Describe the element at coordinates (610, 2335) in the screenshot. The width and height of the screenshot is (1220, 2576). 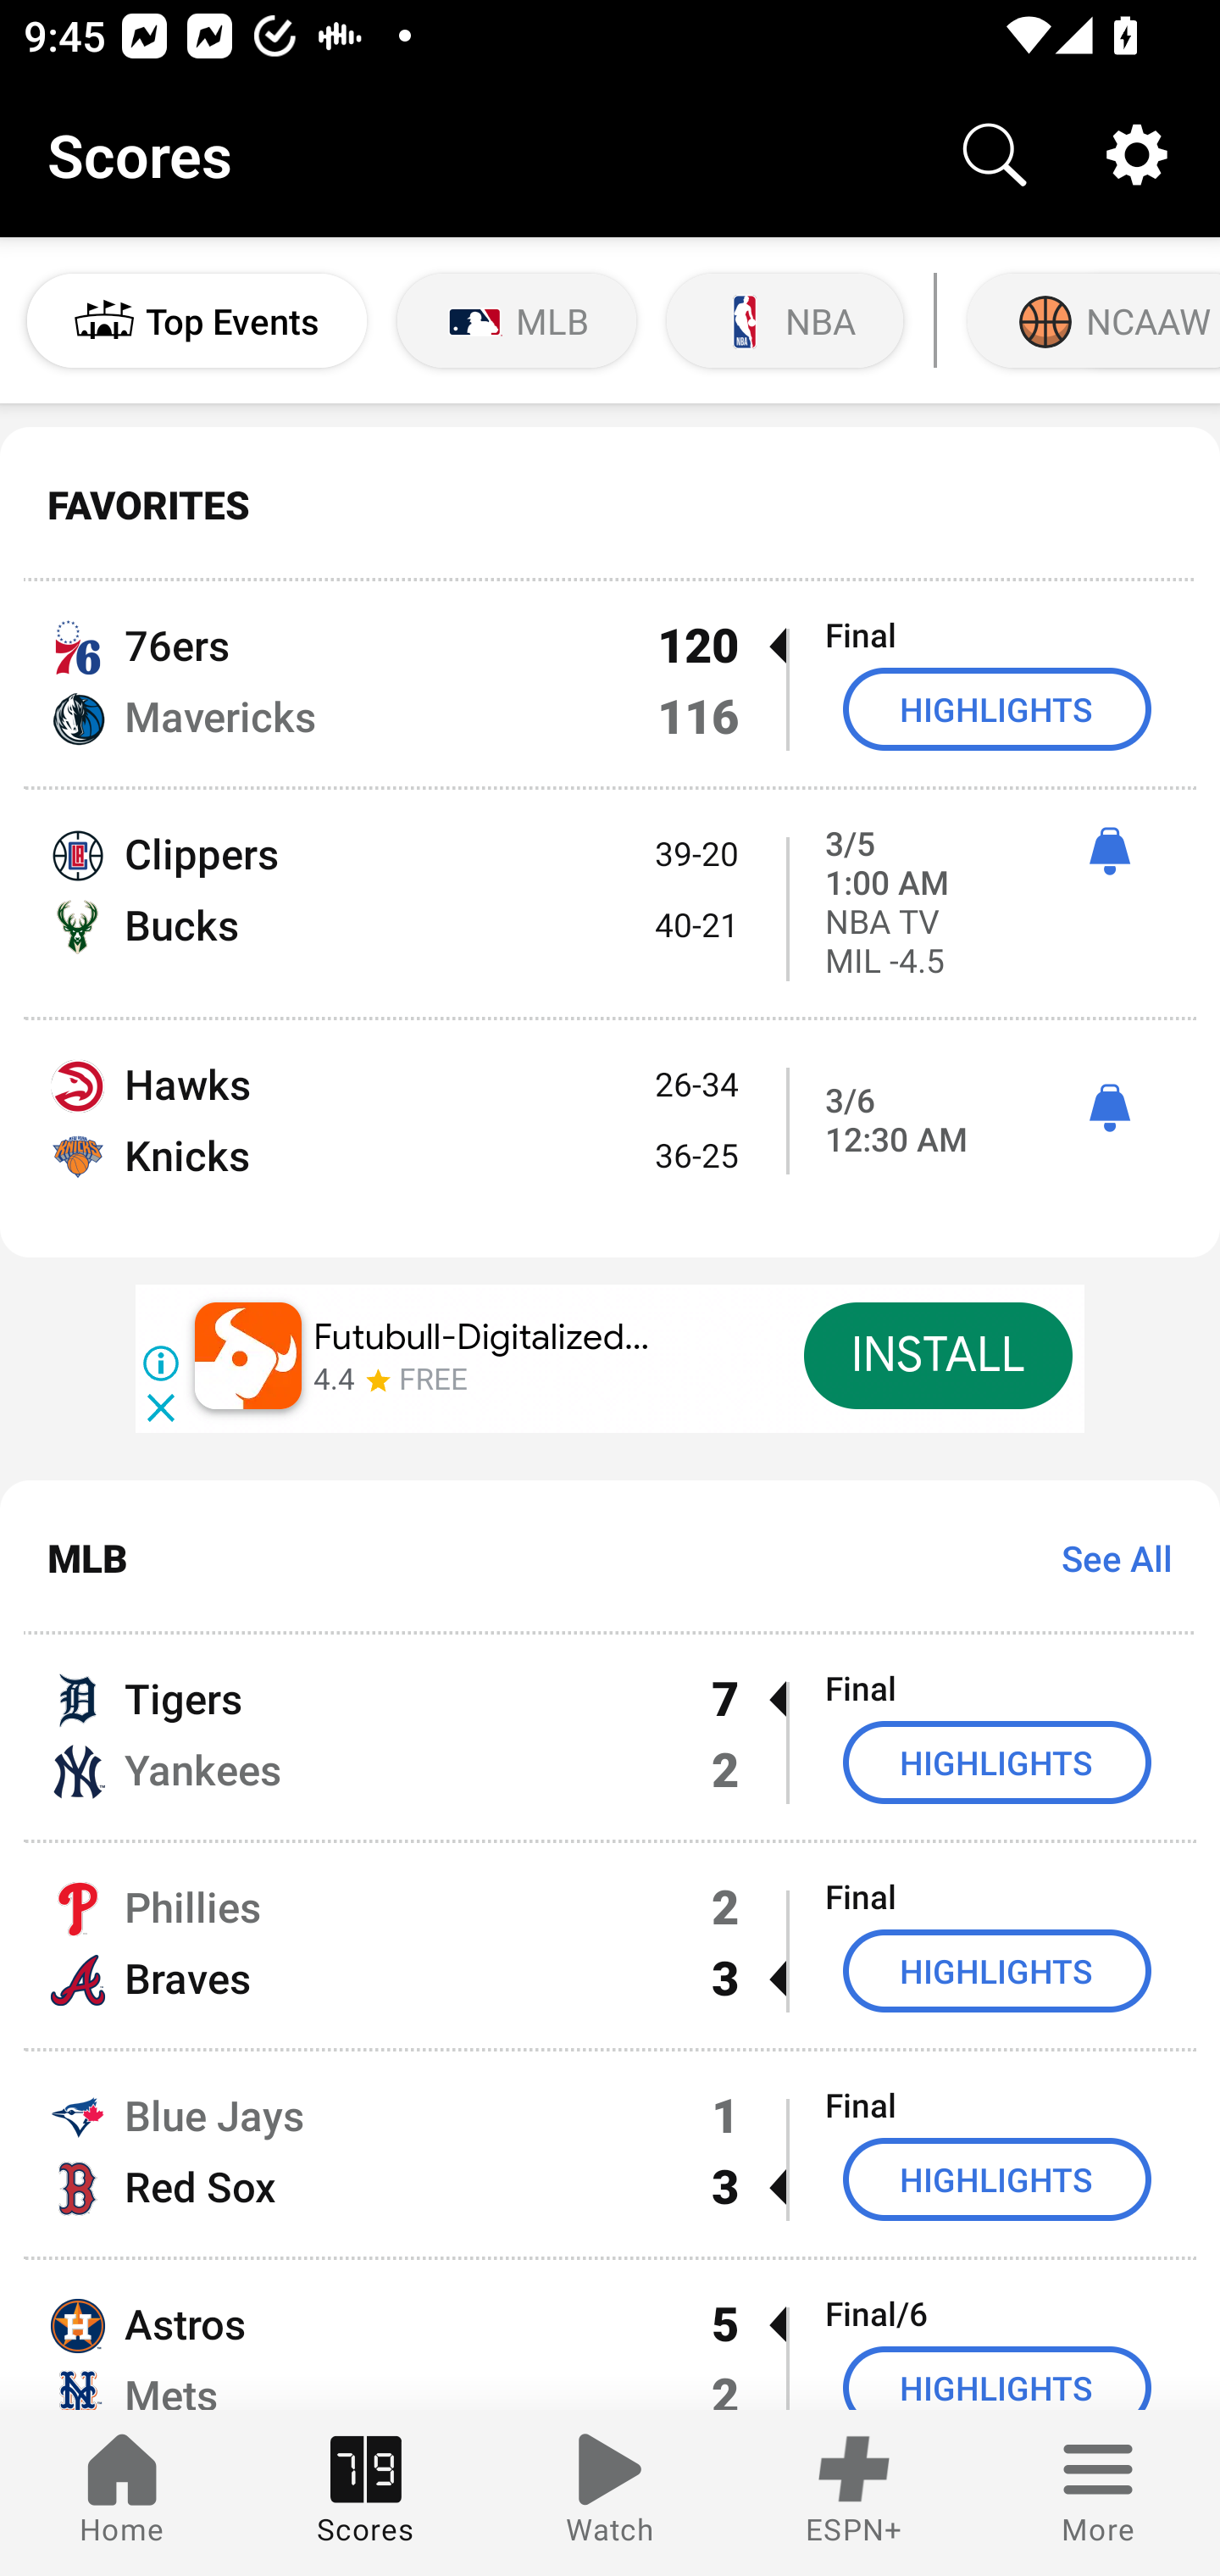
I see `Astros 5  Final/6 Mets 2 HIGHLIGHTS` at that location.